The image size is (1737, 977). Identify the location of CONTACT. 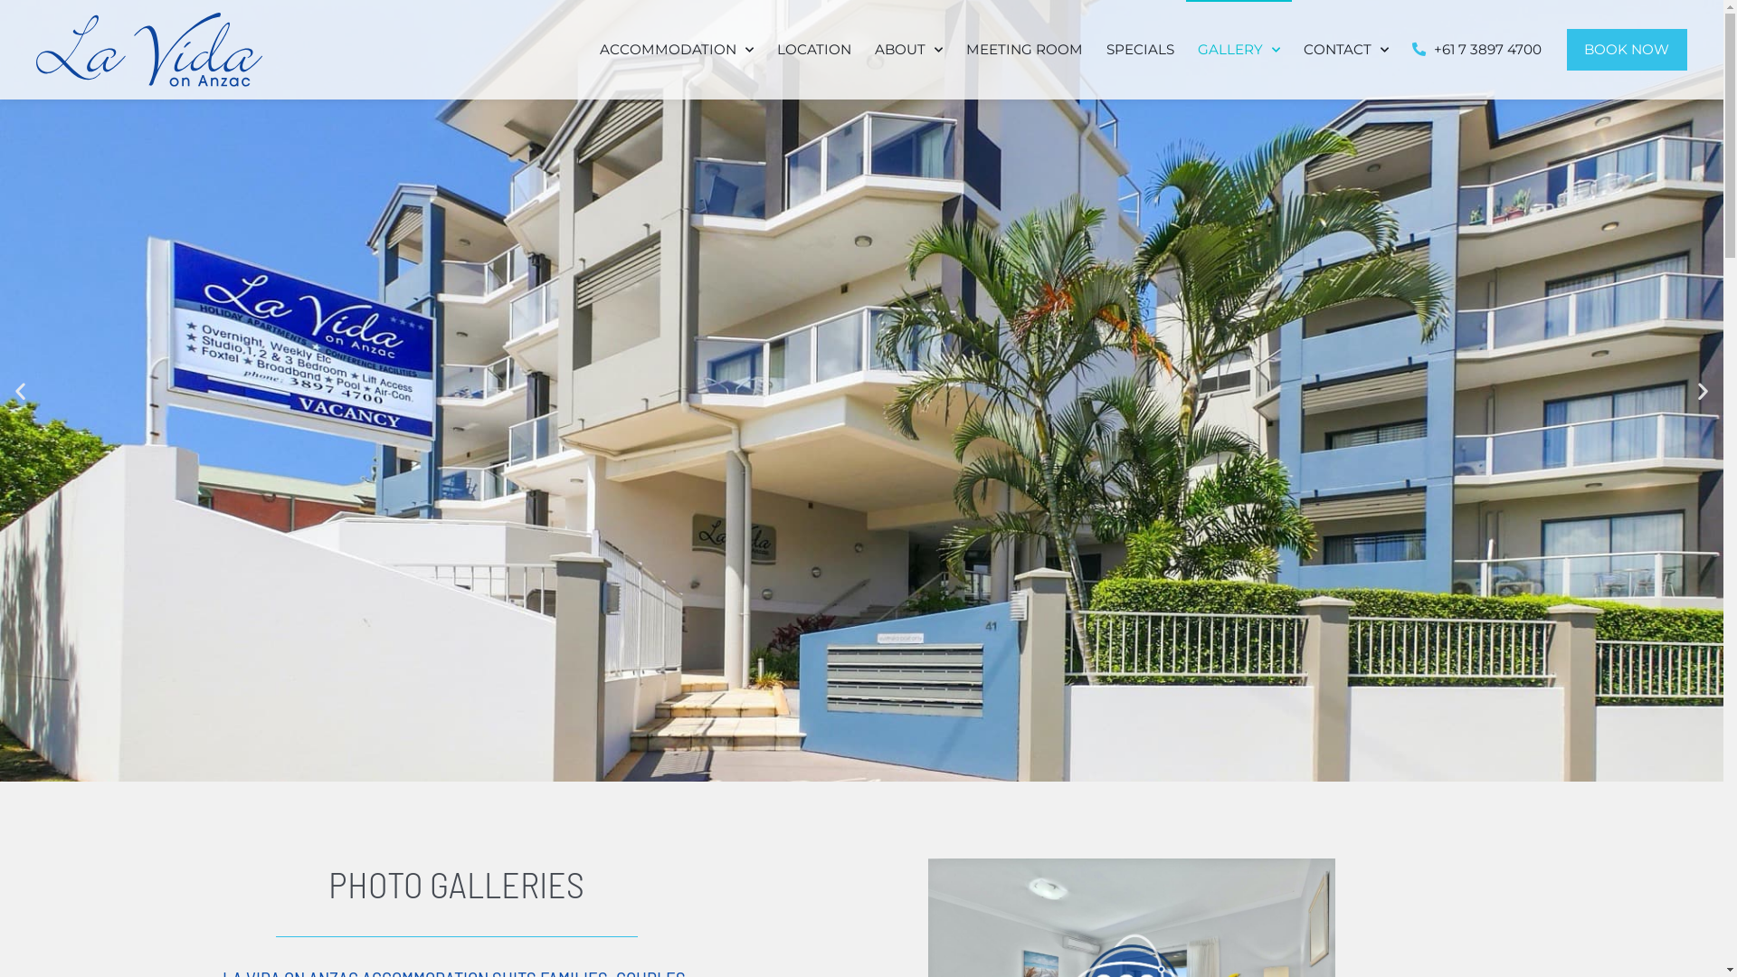
(1346, 50).